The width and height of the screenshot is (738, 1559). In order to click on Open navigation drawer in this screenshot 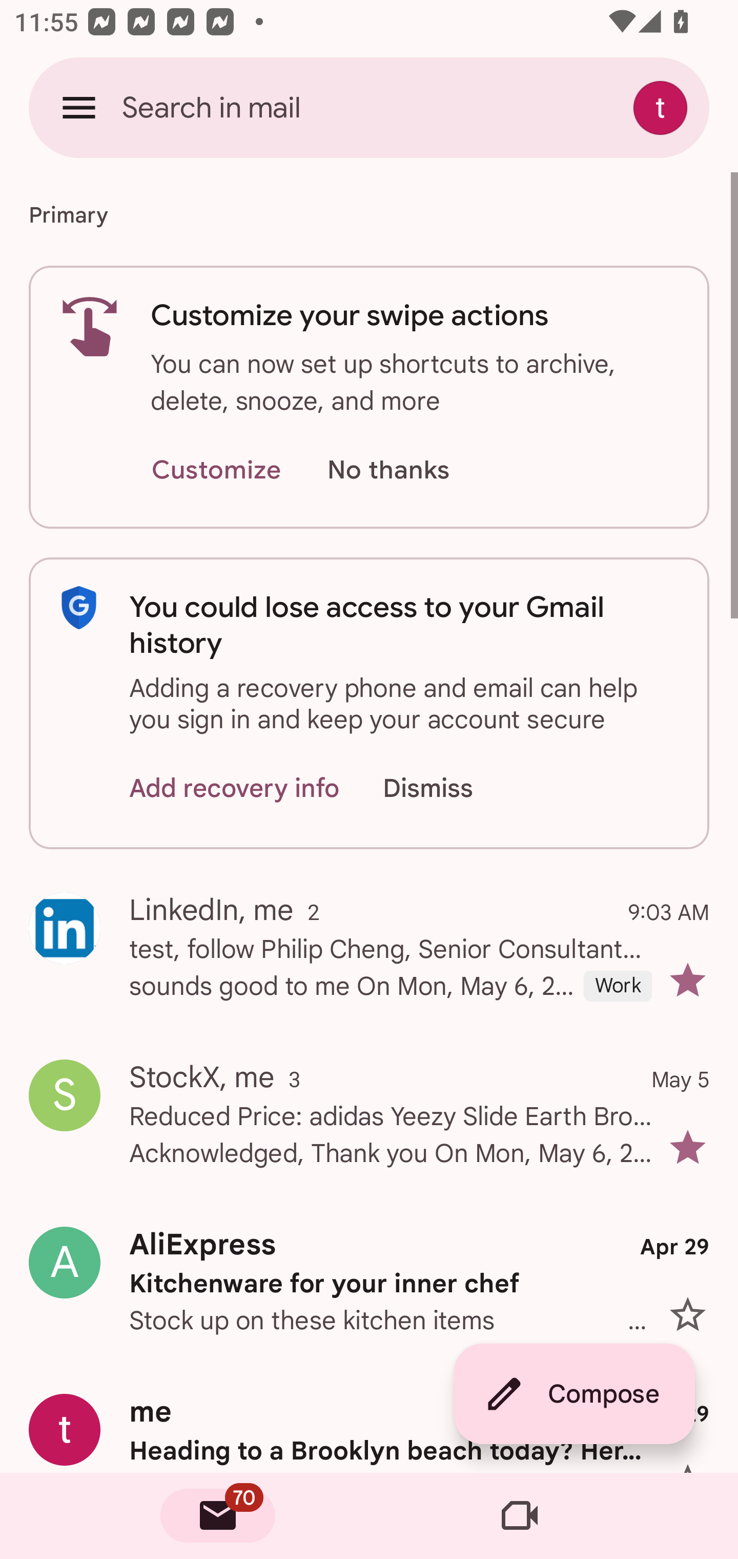, I will do `click(79, 107)`.